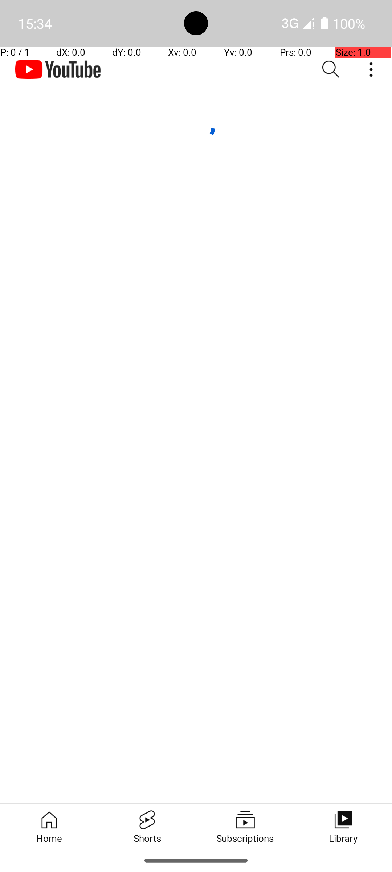 Image resolution: width=392 pixels, height=872 pixels. What do you see at coordinates (343, 826) in the screenshot?
I see `Library` at bounding box center [343, 826].